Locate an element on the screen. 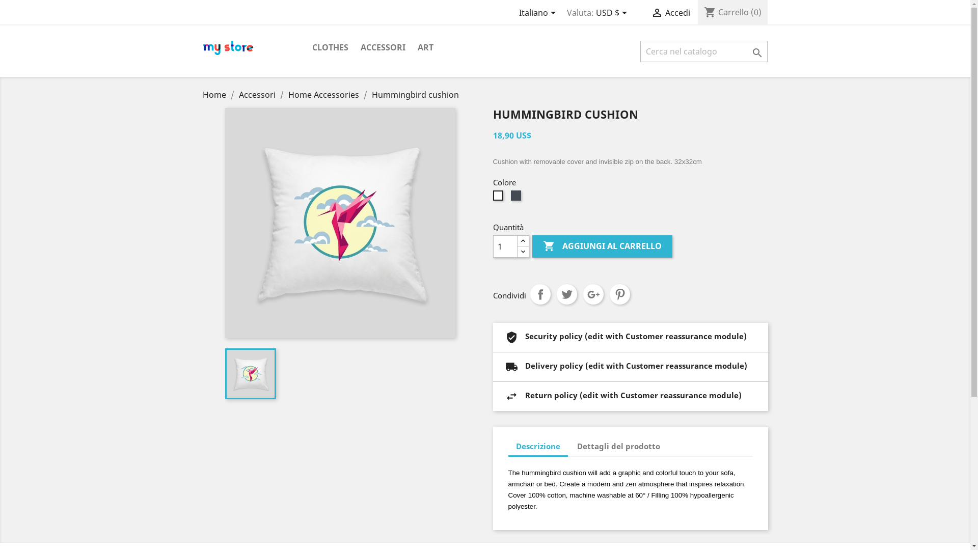  Dettagli del prodotto is located at coordinates (618, 446).